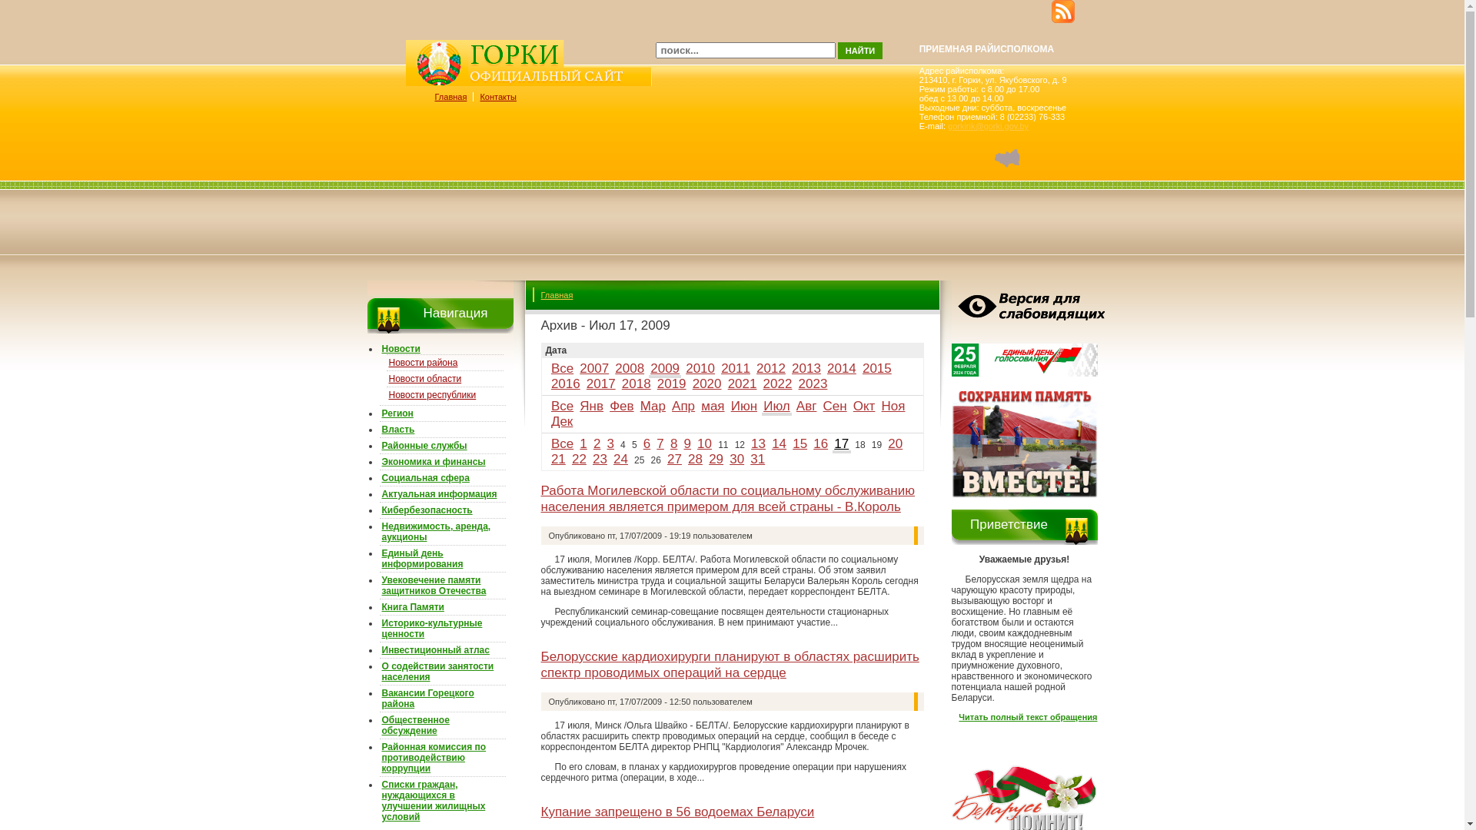 The height and width of the screenshot is (830, 1476). What do you see at coordinates (647, 444) in the screenshot?
I see `6` at bounding box center [647, 444].